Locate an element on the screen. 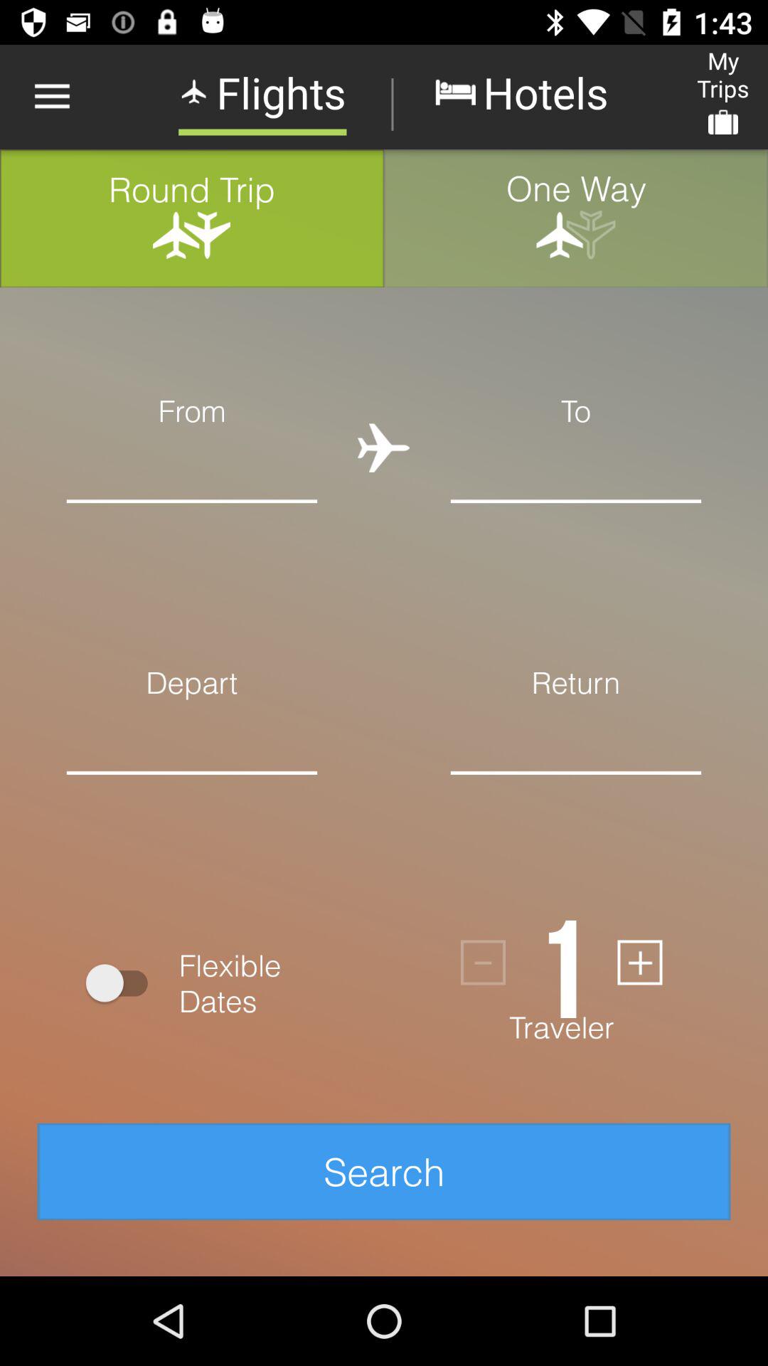 Image resolution: width=768 pixels, height=1366 pixels. enter departure date is located at coordinates (192, 795).